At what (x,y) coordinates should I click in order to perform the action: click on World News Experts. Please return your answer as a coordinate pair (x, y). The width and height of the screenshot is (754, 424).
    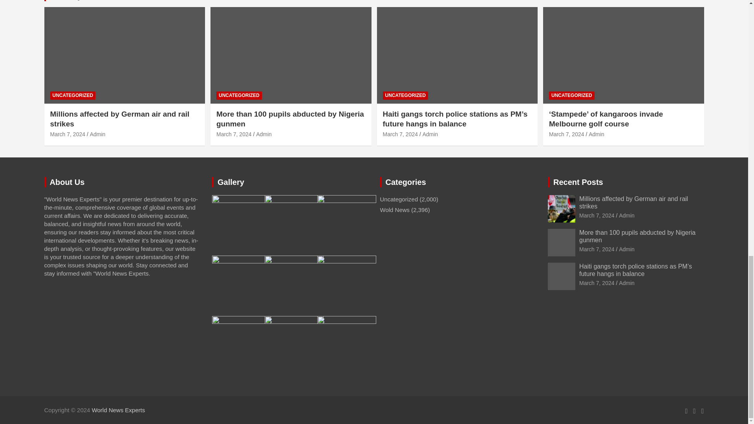
    Looking at the image, I should click on (119, 410).